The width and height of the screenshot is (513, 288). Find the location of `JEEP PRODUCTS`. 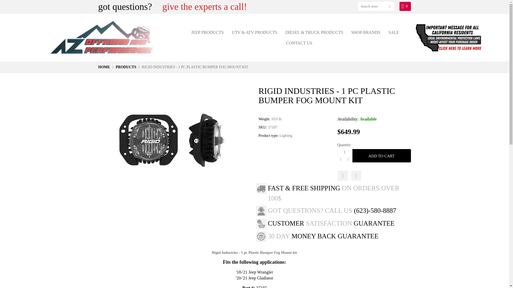

JEEP PRODUCTS is located at coordinates (207, 32).